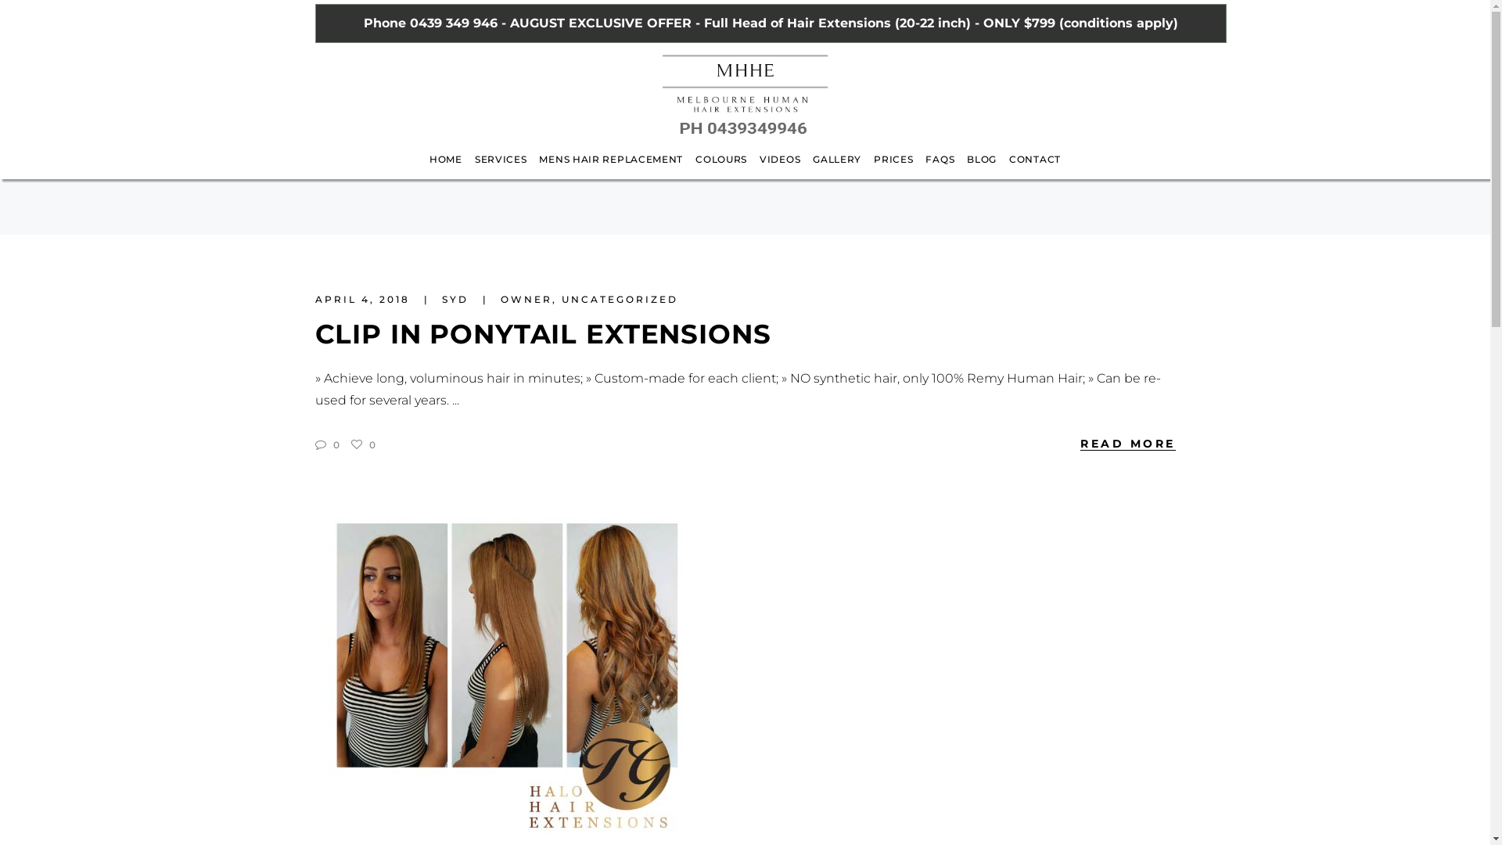 This screenshot has height=845, width=1502. Describe the element at coordinates (526, 299) in the screenshot. I see `OWNER` at that location.